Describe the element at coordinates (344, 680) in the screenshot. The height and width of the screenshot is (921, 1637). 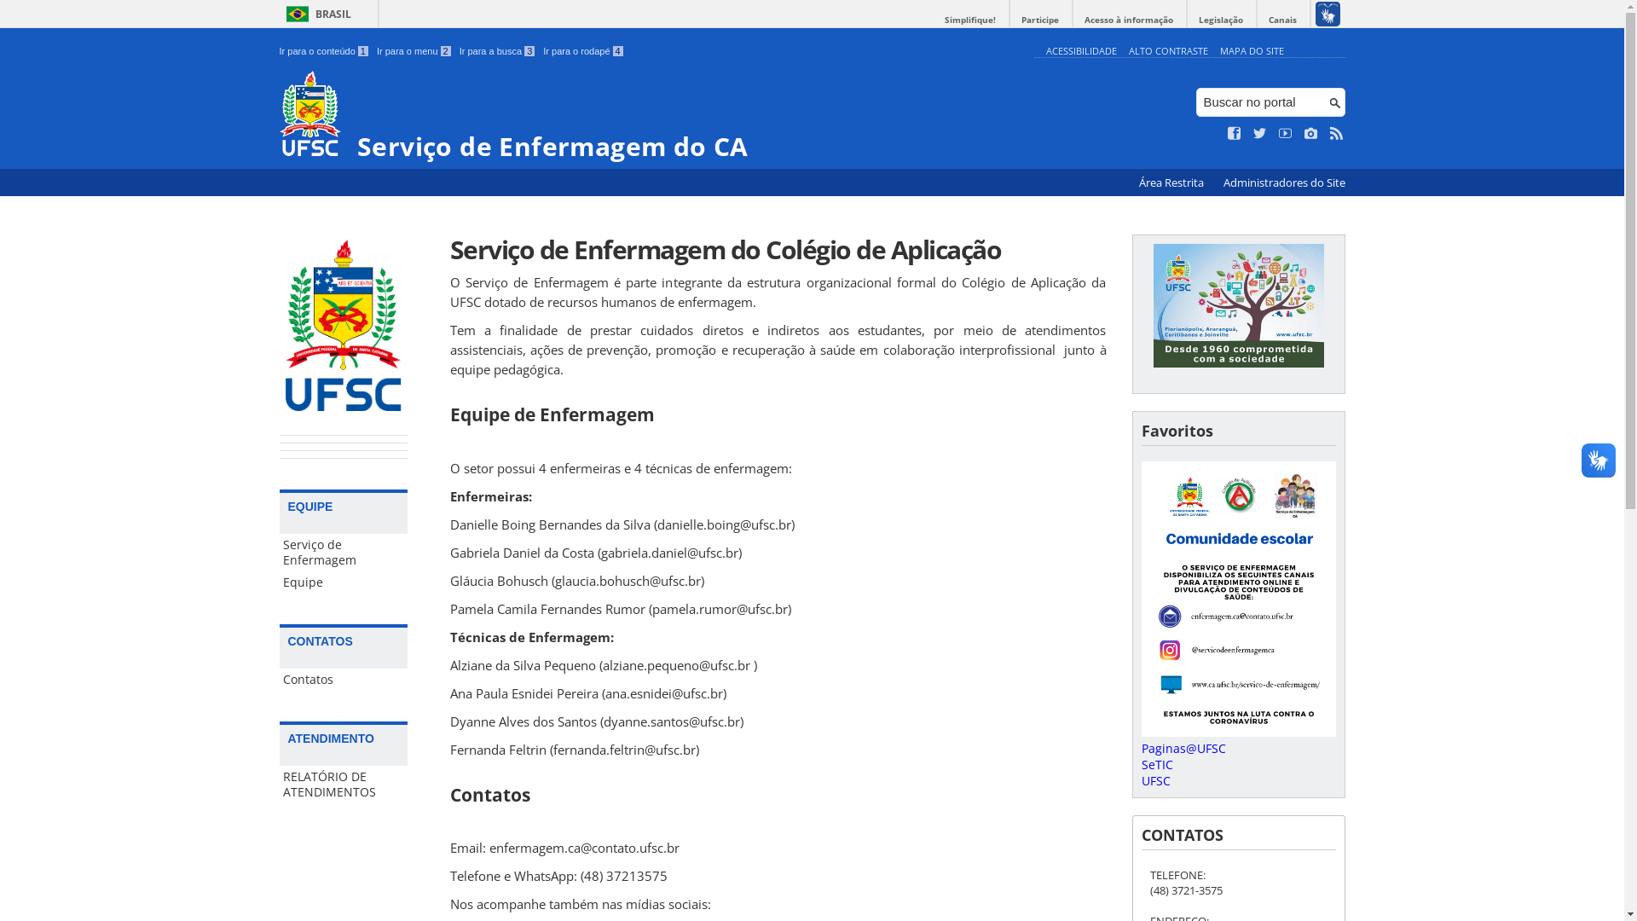
I see `Contatos` at that location.